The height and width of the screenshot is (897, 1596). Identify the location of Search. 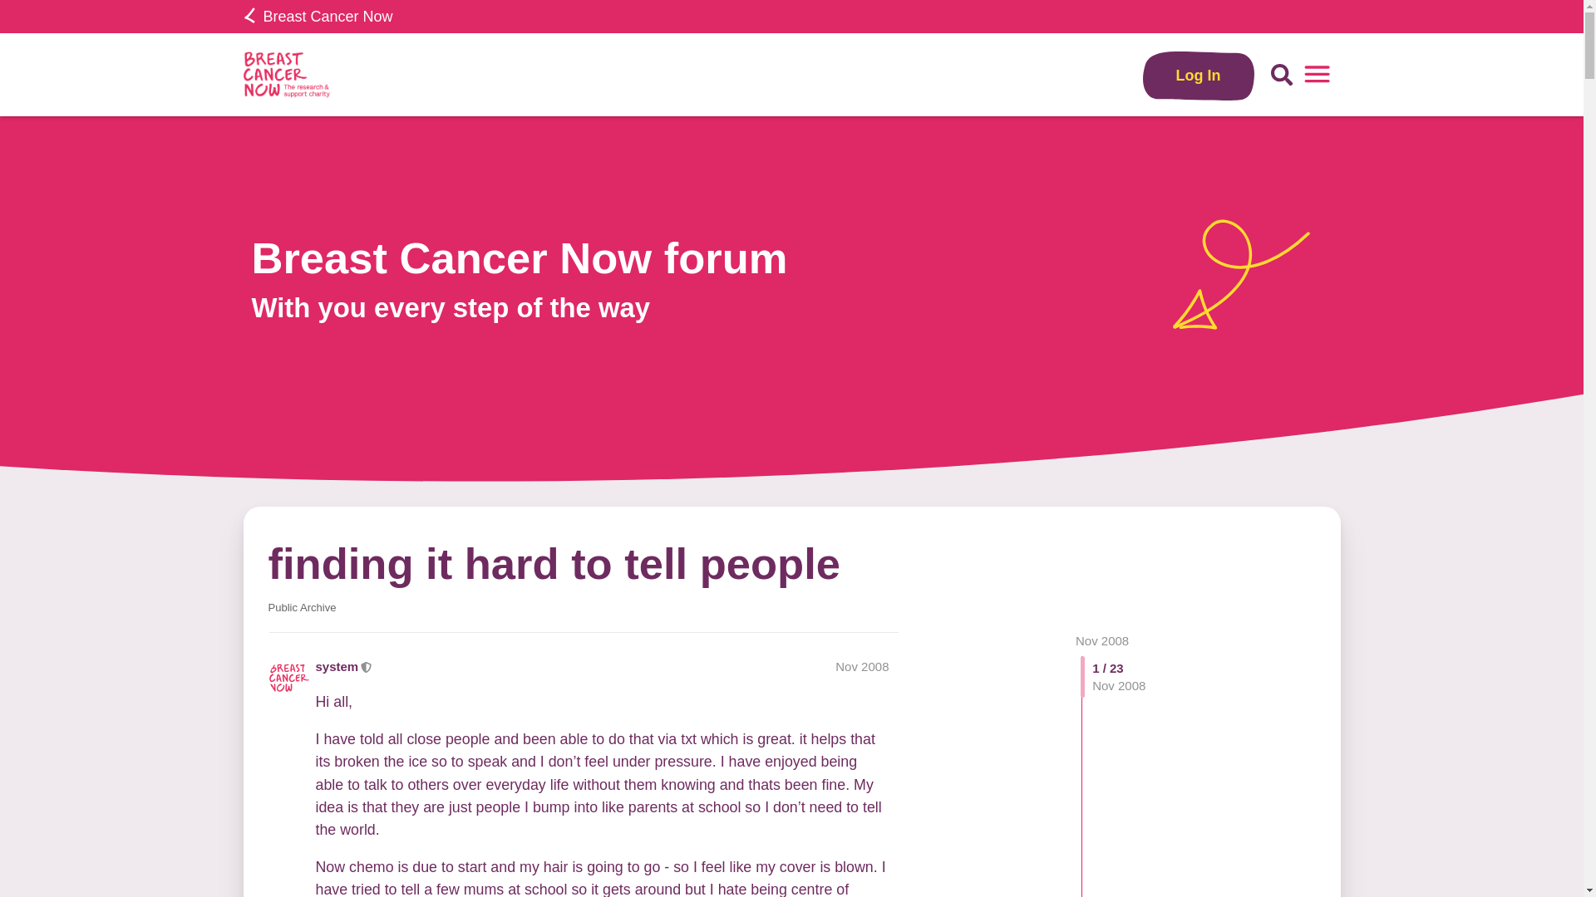
(1282, 75).